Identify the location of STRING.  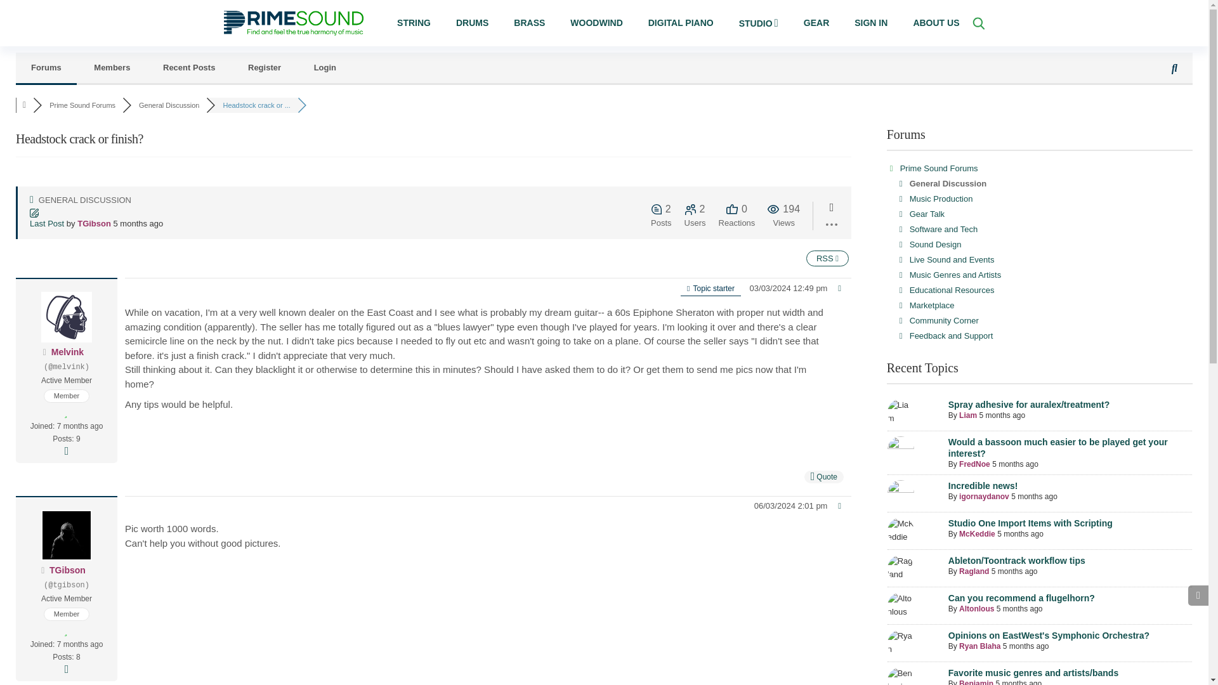
(414, 23).